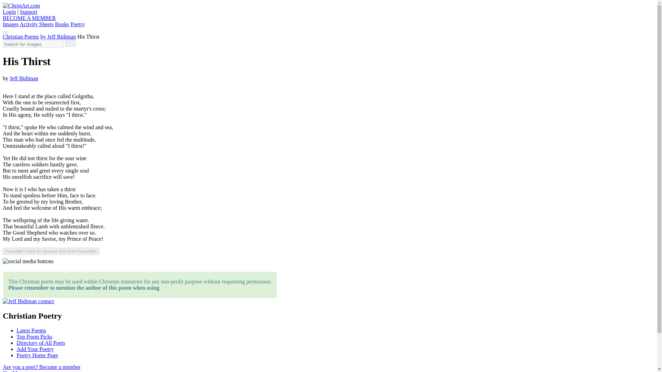  Describe the element at coordinates (31, 330) in the screenshot. I see `Latest Poems` at that location.